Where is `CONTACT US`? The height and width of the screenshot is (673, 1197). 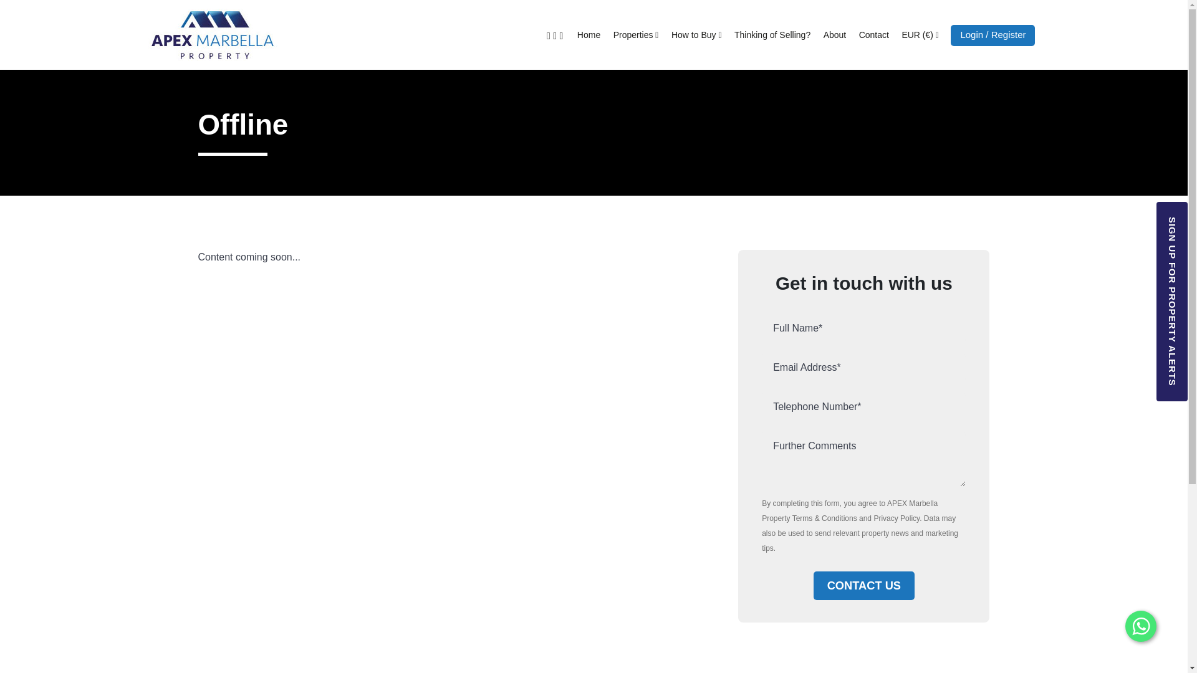 CONTACT US is located at coordinates (864, 586).